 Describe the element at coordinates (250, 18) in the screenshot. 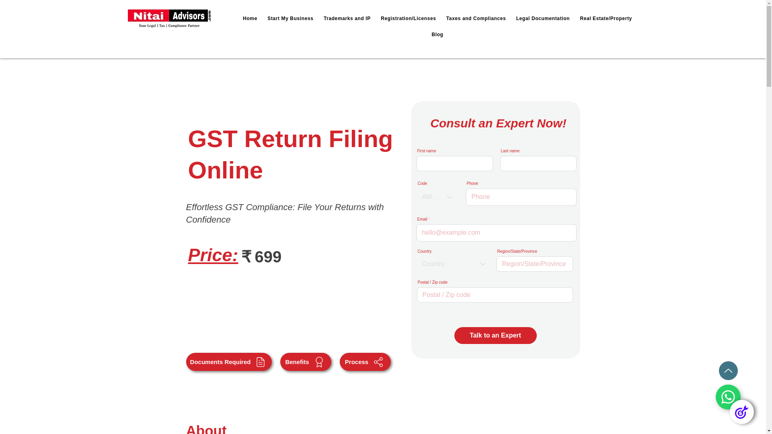

I see `Home` at that location.